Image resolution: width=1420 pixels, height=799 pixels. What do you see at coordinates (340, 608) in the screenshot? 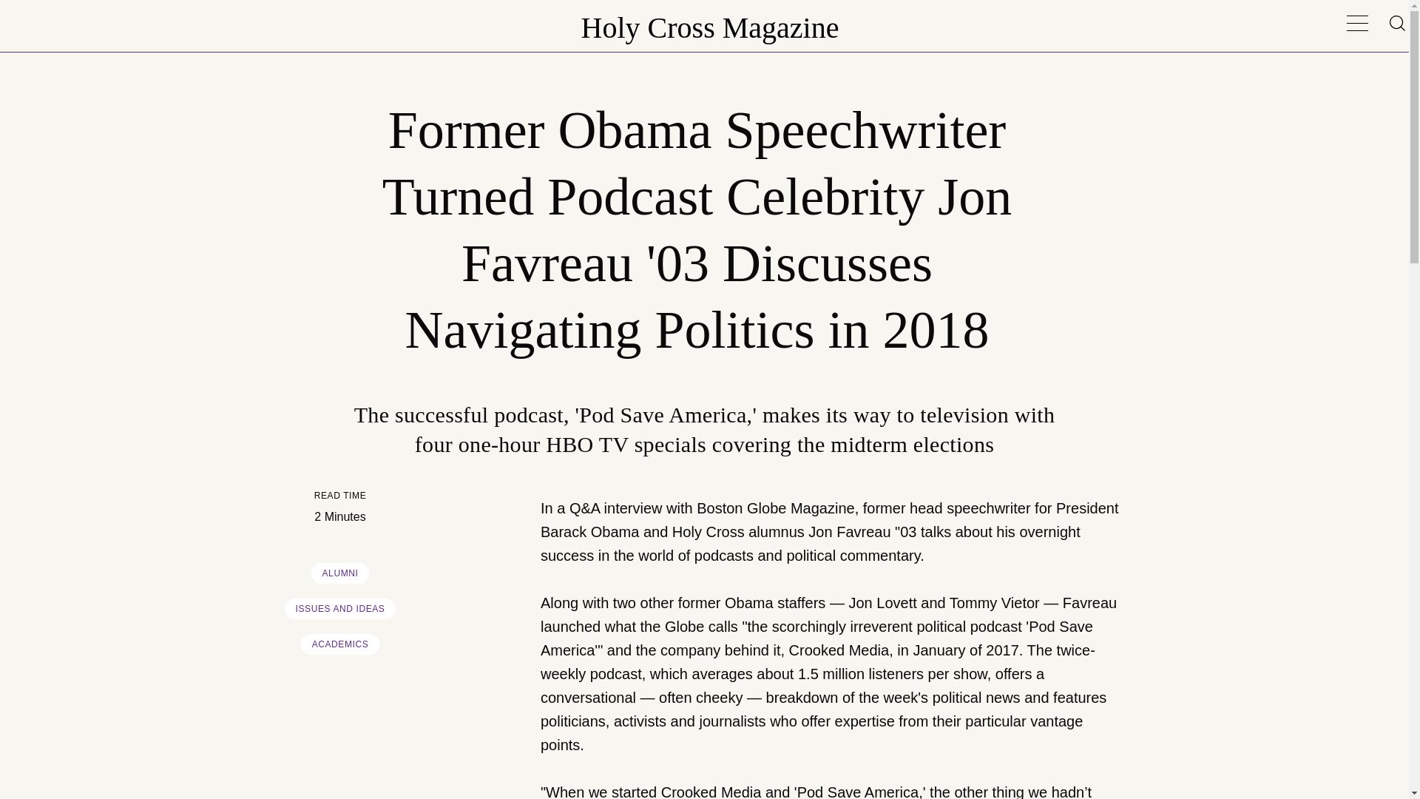
I see `ISSUES AND IDEAS` at bounding box center [340, 608].